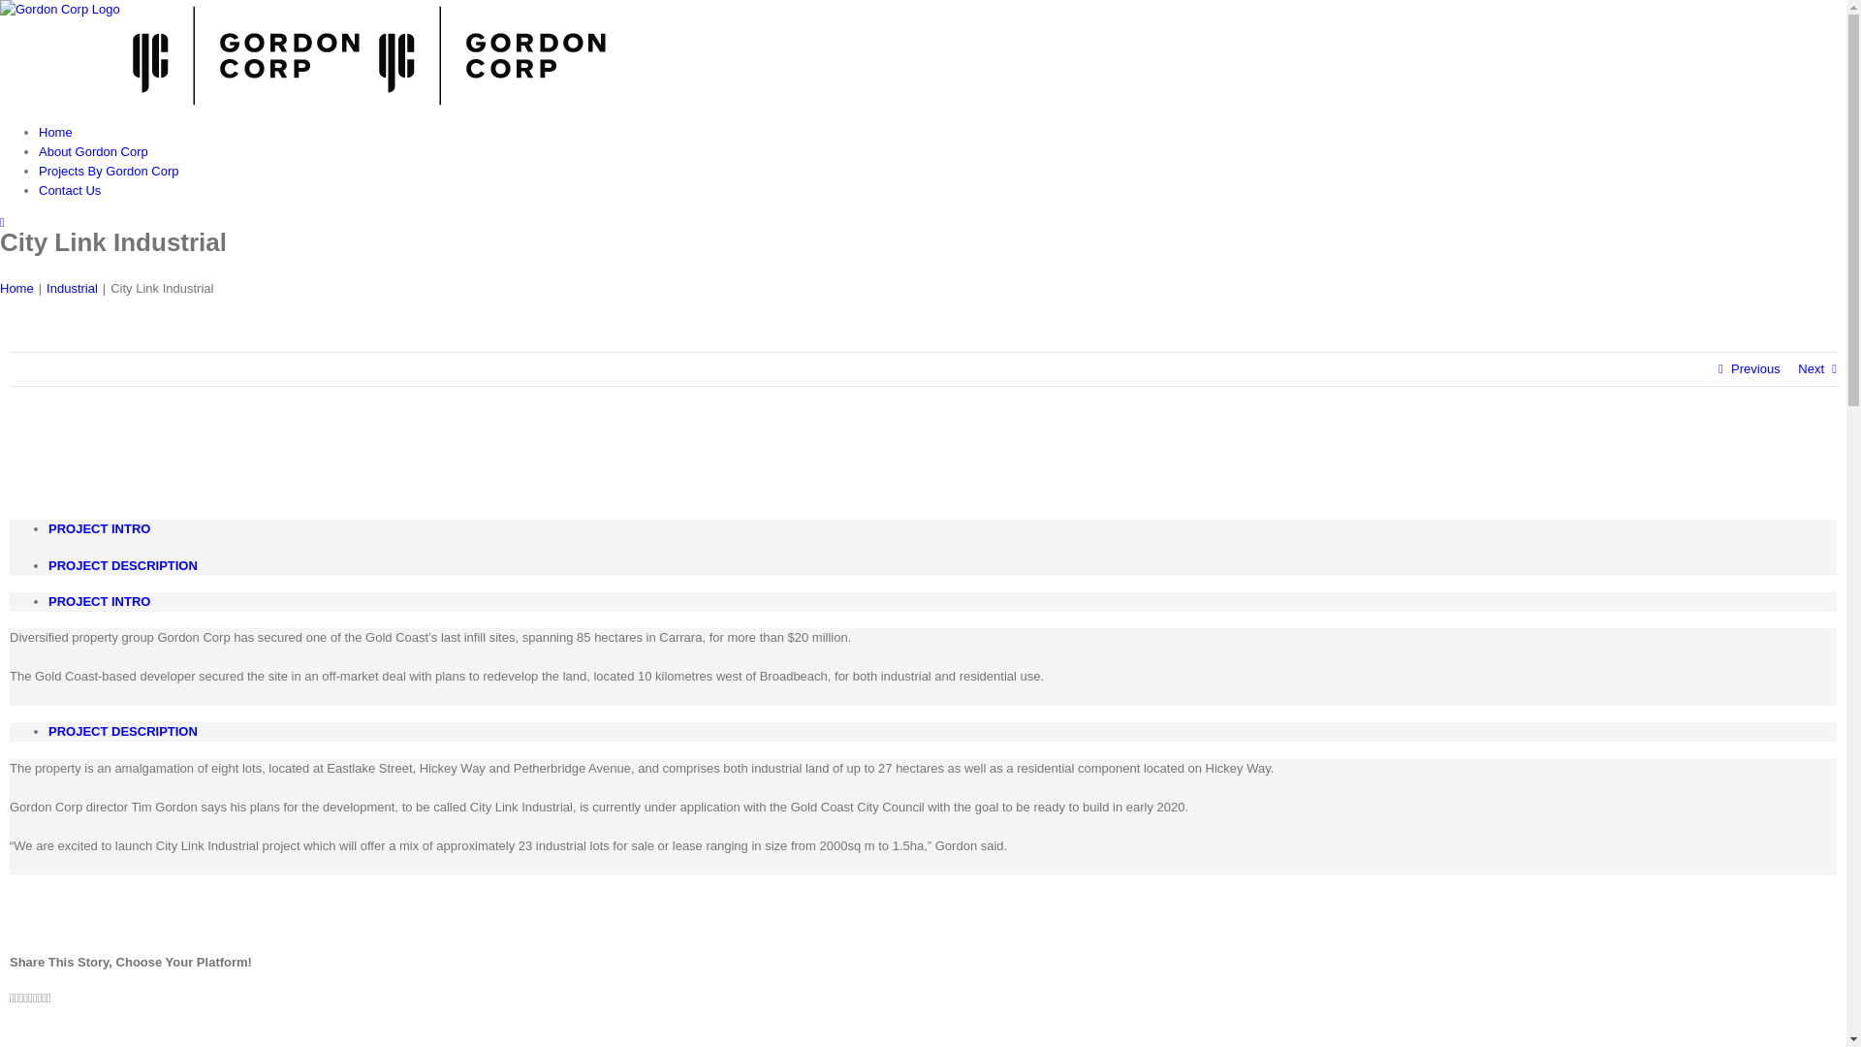 The height and width of the screenshot is (1047, 1861). What do you see at coordinates (39, 999) in the screenshot?
I see `Pinterest` at bounding box center [39, 999].